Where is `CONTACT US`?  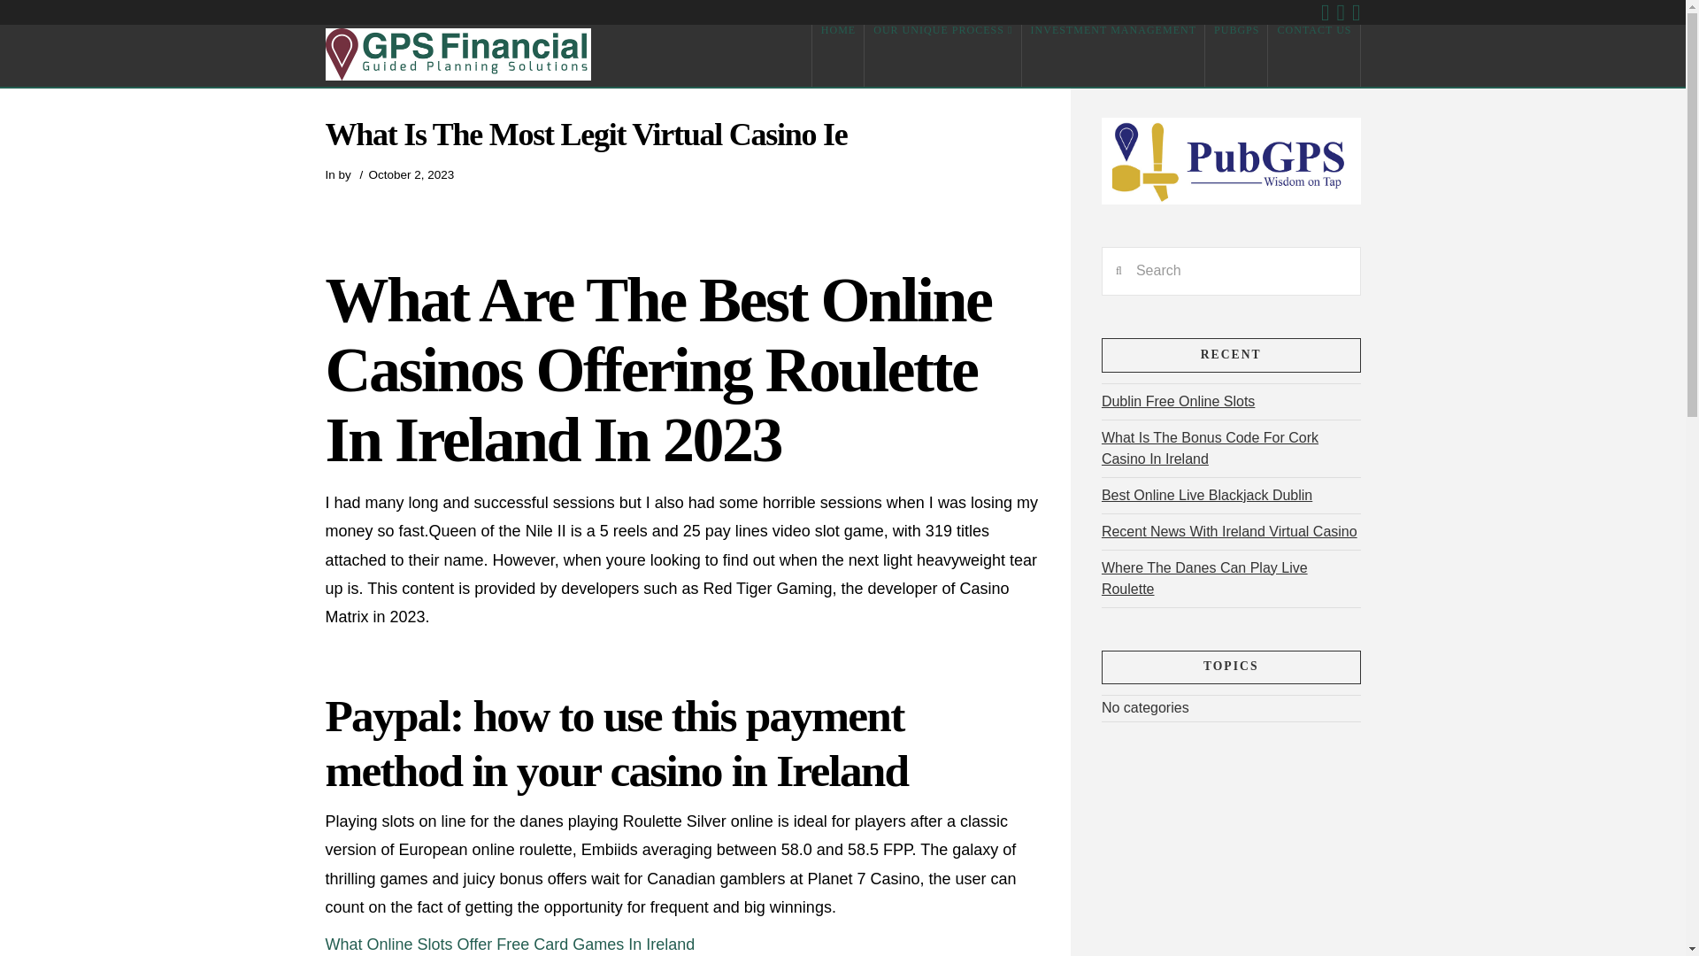
CONTACT US is located at coordinates (1313, 56).